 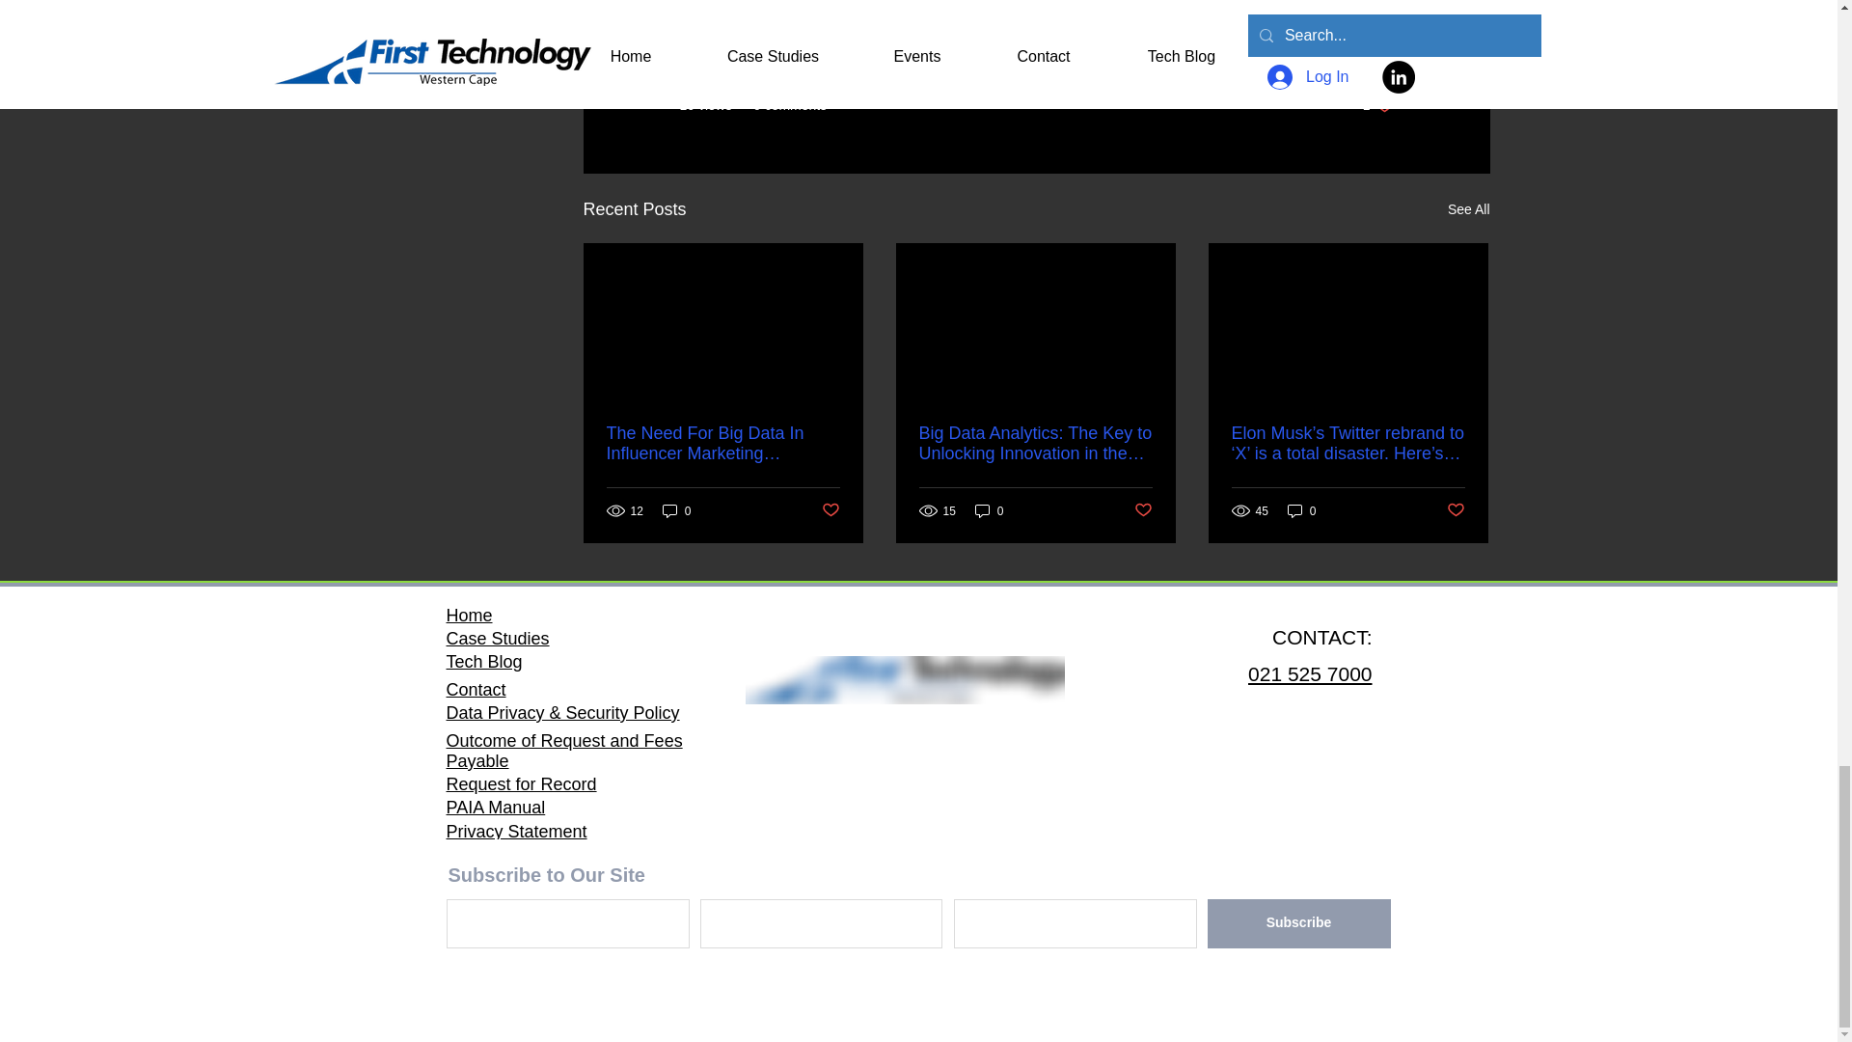 What do you see at coordinates (1455, 511) in the screenshot?
I see `Post not marked as liked` at bounding box center [1455, 511].